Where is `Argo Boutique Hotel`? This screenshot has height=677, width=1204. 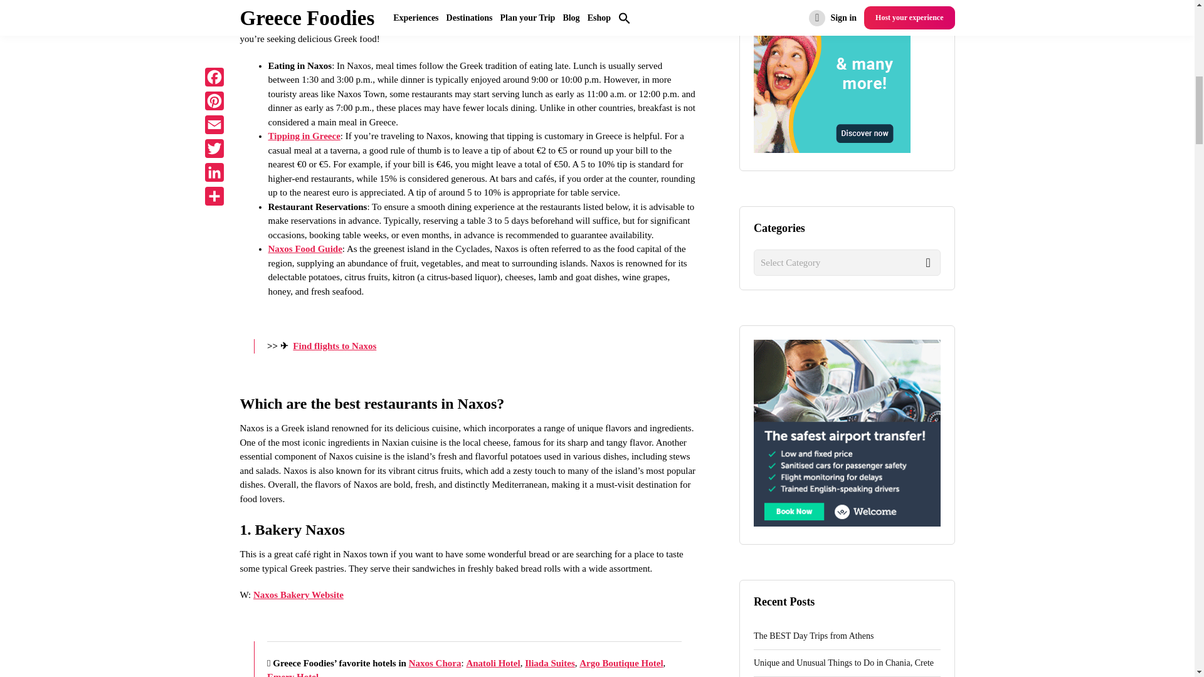
Argo Boutique Hotel is located at coordinates (621, 663).